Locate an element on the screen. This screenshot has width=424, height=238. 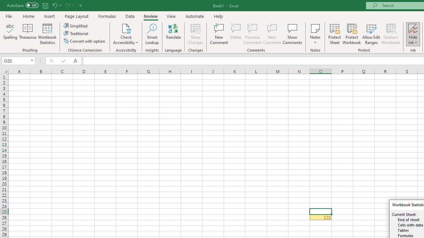
File Tab is located at coordinates (9, 16).